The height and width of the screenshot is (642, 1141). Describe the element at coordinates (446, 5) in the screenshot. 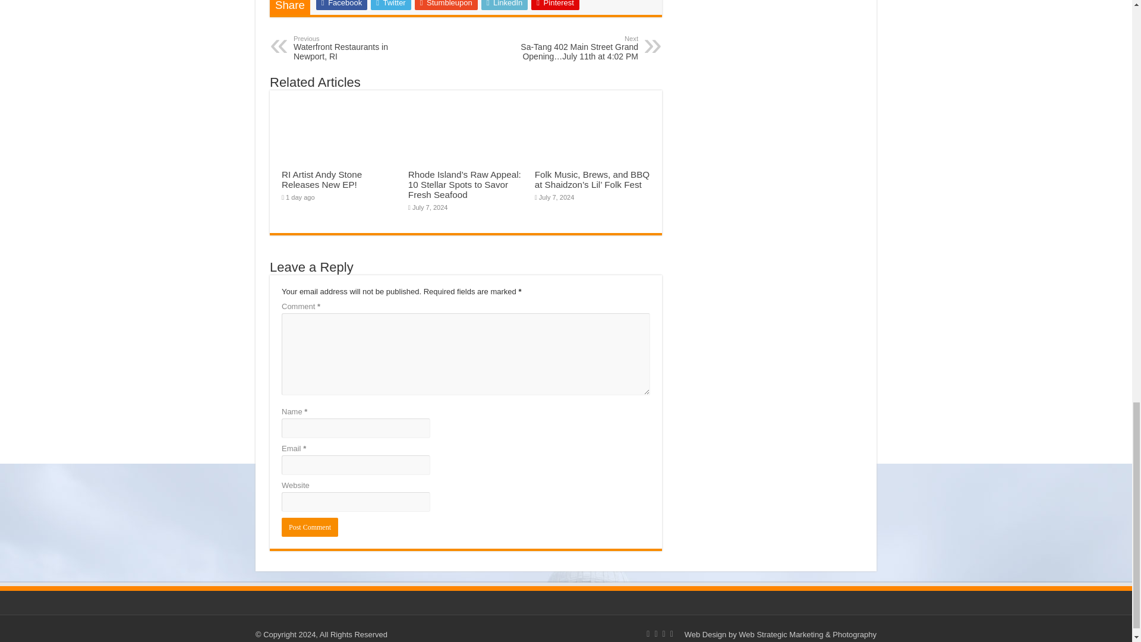

I see `Stumbleupon` at that location.